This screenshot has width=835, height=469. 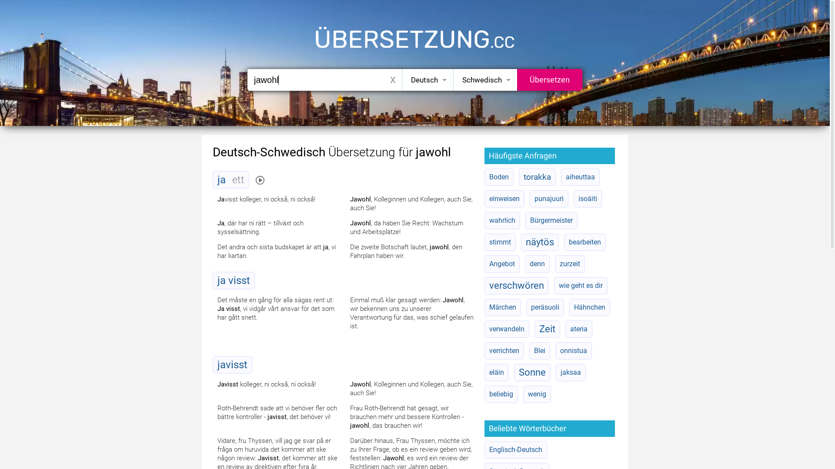 What do you see at coordinates (502, 221) in the screenshot?
I see `wahrlich` at bounding box center [502, 221].